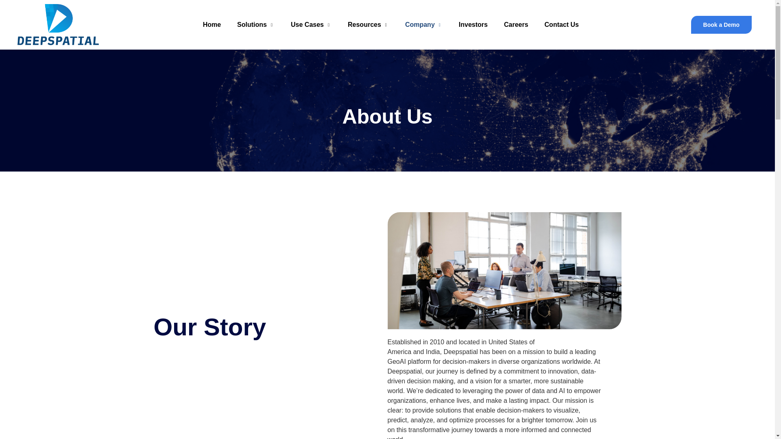 This screenshot has width=781, height=439. Describe the element at coordinates (562, 24) in the screenshot. I see `Contact Us` at that location.